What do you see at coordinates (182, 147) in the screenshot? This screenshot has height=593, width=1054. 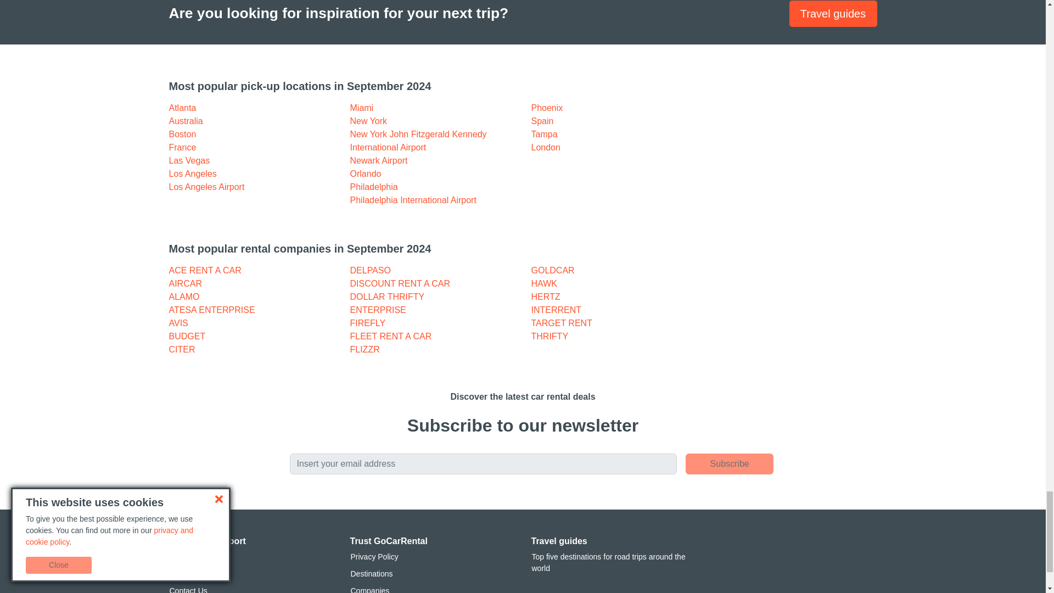 I see `France` at bounding box center [182, 147].